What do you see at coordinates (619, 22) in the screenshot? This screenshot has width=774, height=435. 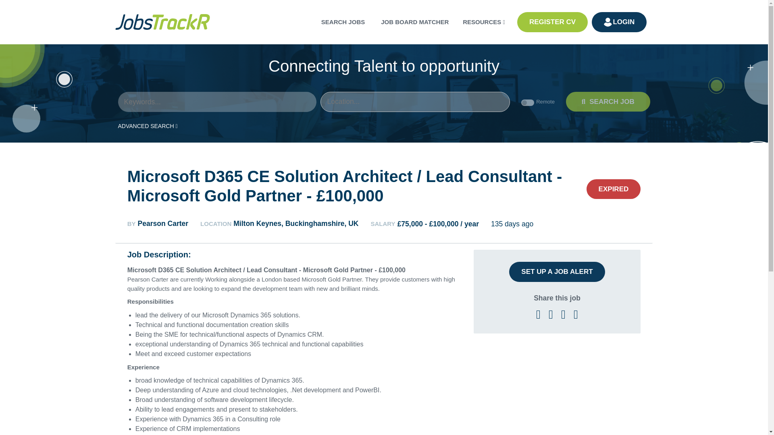 I see `LOGIN` at bounding box center [619, 22].